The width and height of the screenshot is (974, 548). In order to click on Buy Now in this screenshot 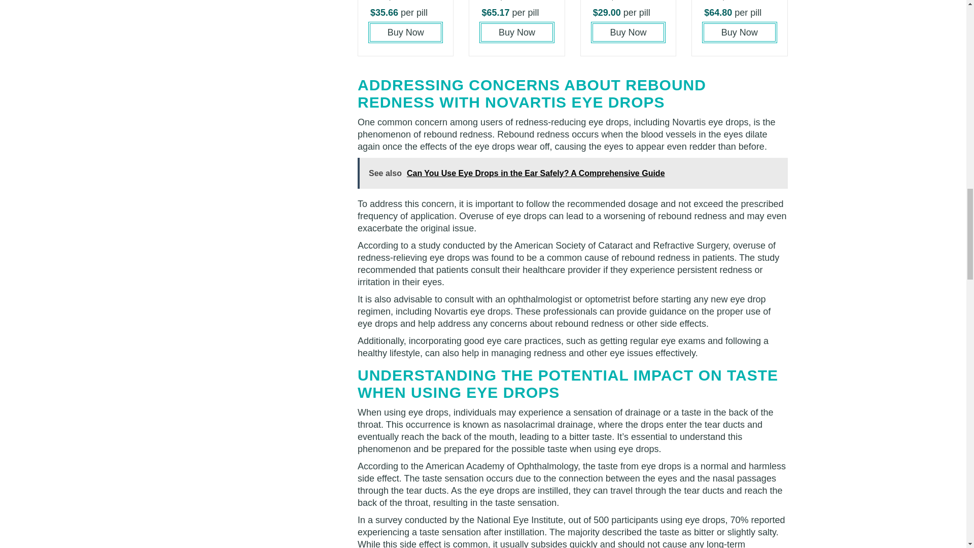, I will do `click(516, 32)`.